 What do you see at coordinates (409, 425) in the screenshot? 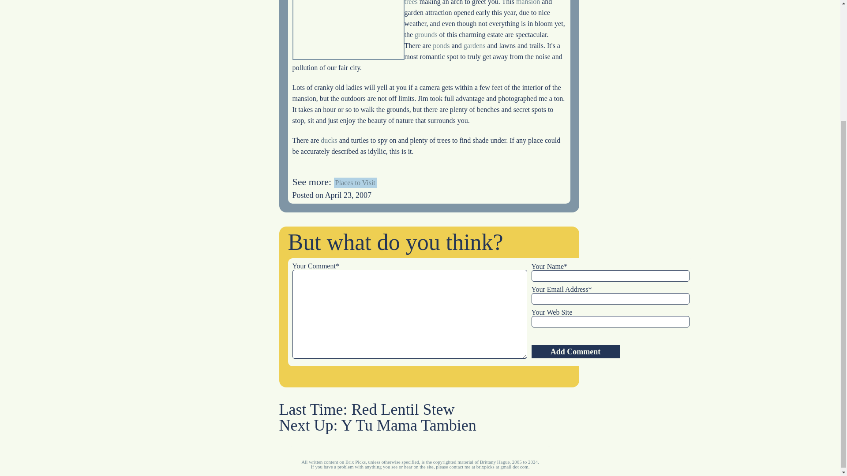
I see `Y Tu Mama Tambien` at bounding box center [409, 425].